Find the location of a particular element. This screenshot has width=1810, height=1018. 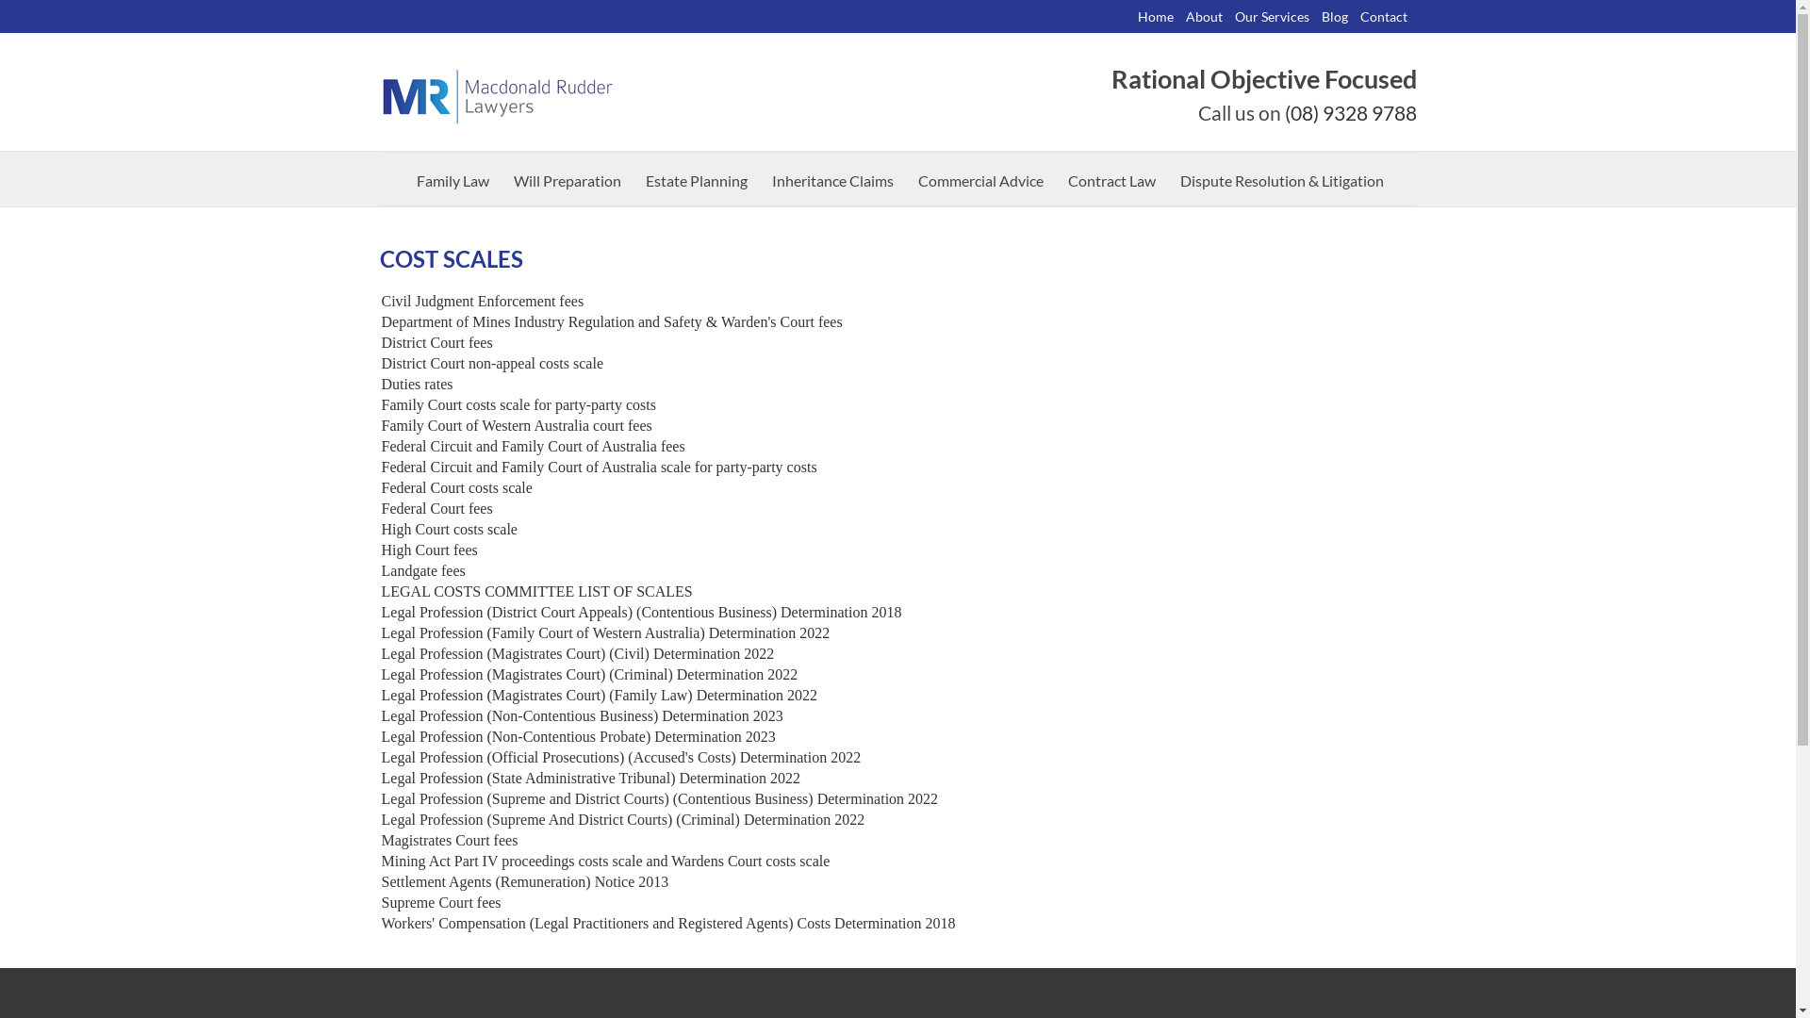

Supreme Court fees is located at coordinates (441, 903).